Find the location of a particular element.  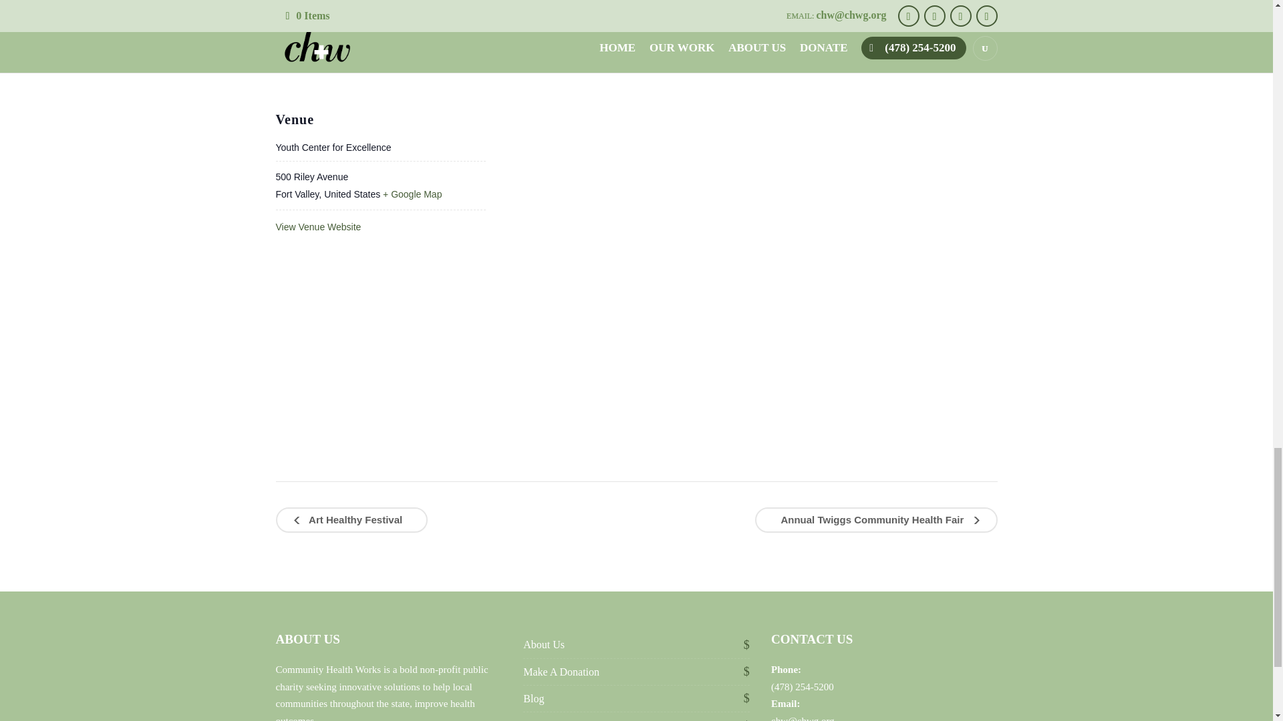

Art Healthy Festival is located at coordinates (351, 520).